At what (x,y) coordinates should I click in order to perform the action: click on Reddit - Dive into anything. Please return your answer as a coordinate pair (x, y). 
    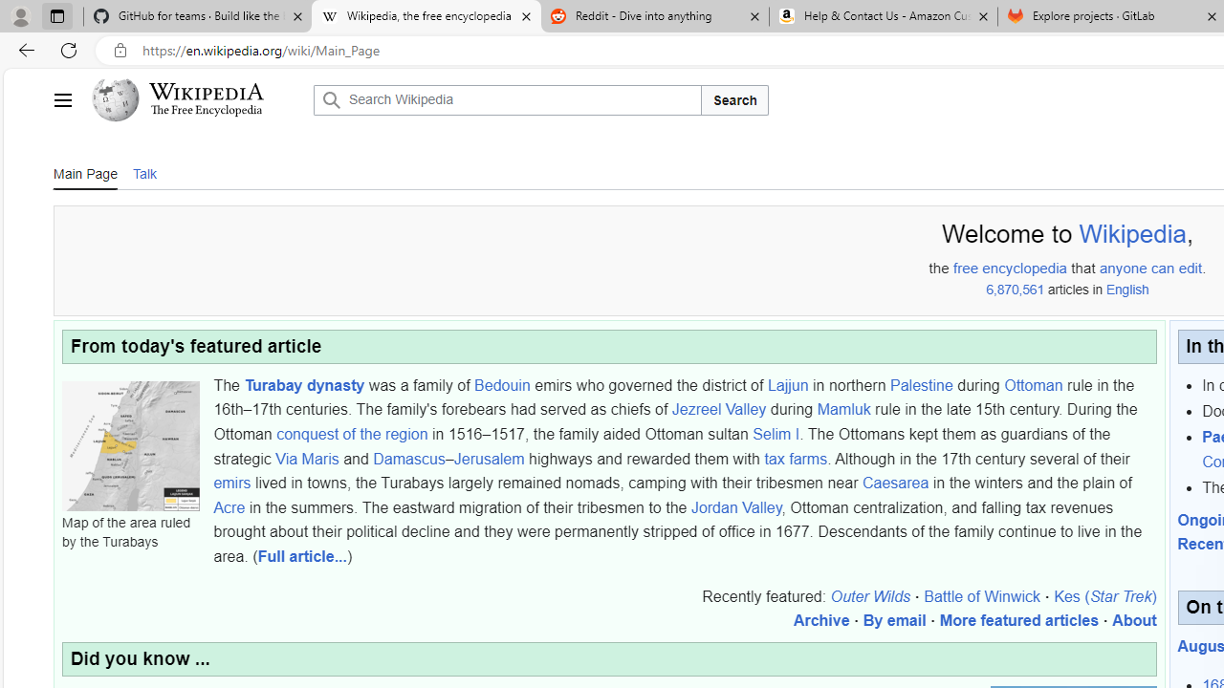
    Looking at the image, I should click on (654, 17).